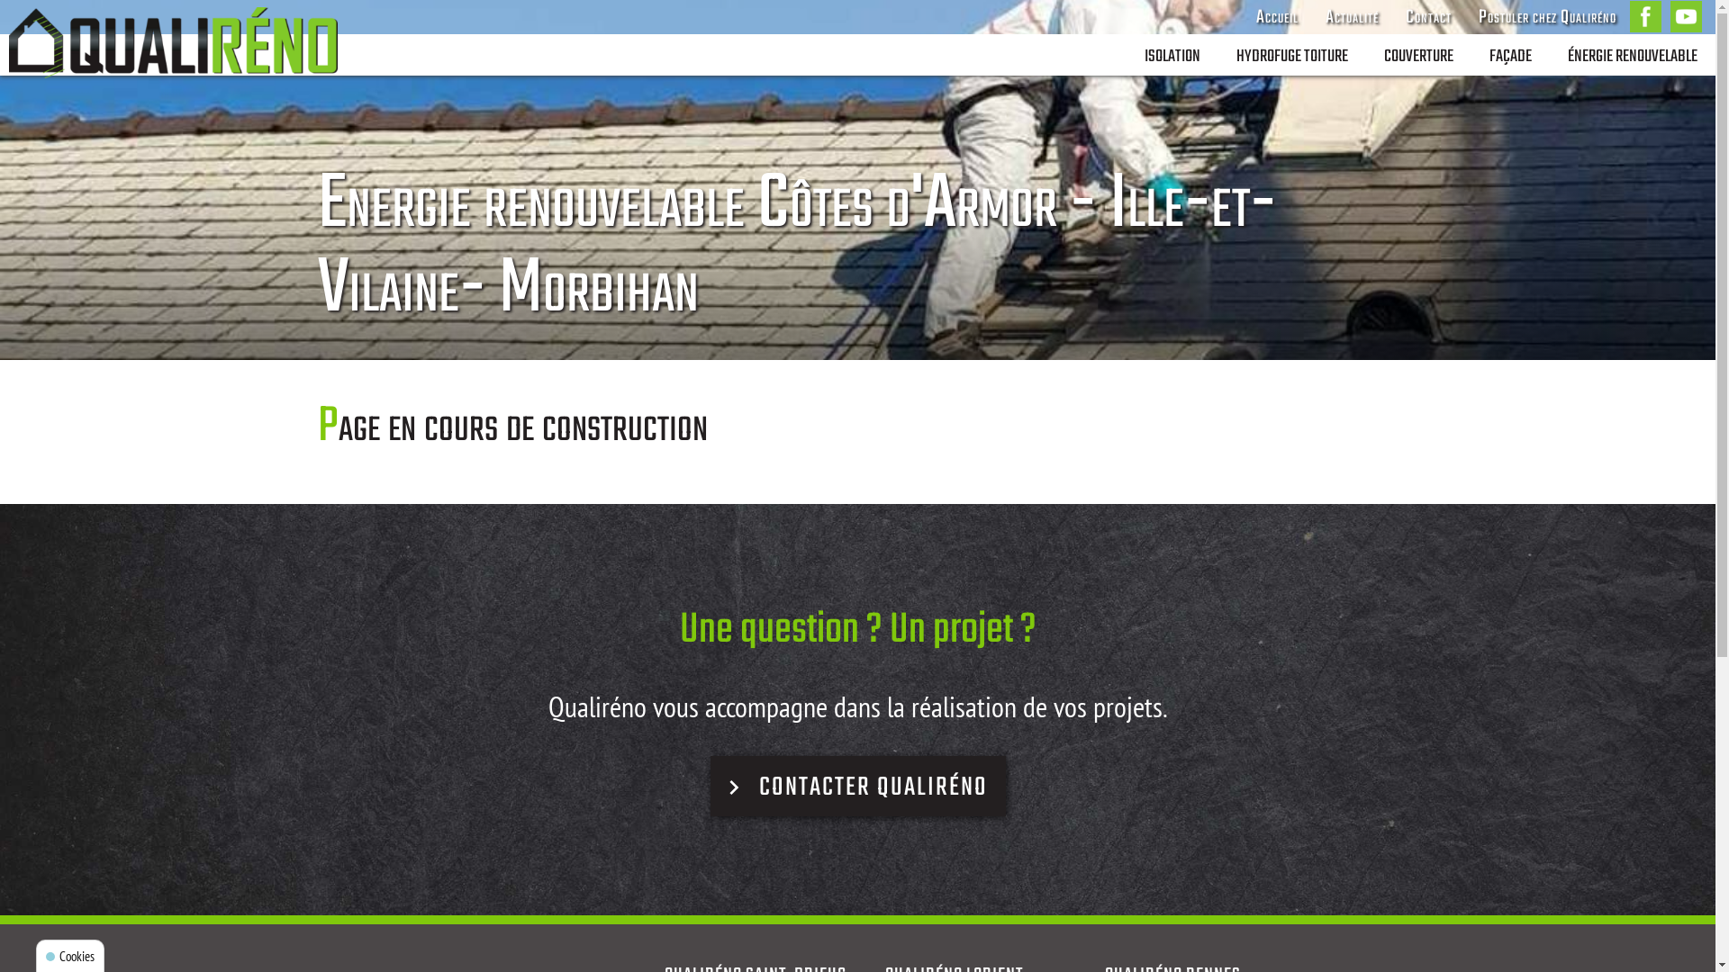 The height and width of the screenshot is (972, 1729). What do you see at coordinates (1428, 17) in the screenshot?
I see `Contact` at bounding box center [1428, 17].